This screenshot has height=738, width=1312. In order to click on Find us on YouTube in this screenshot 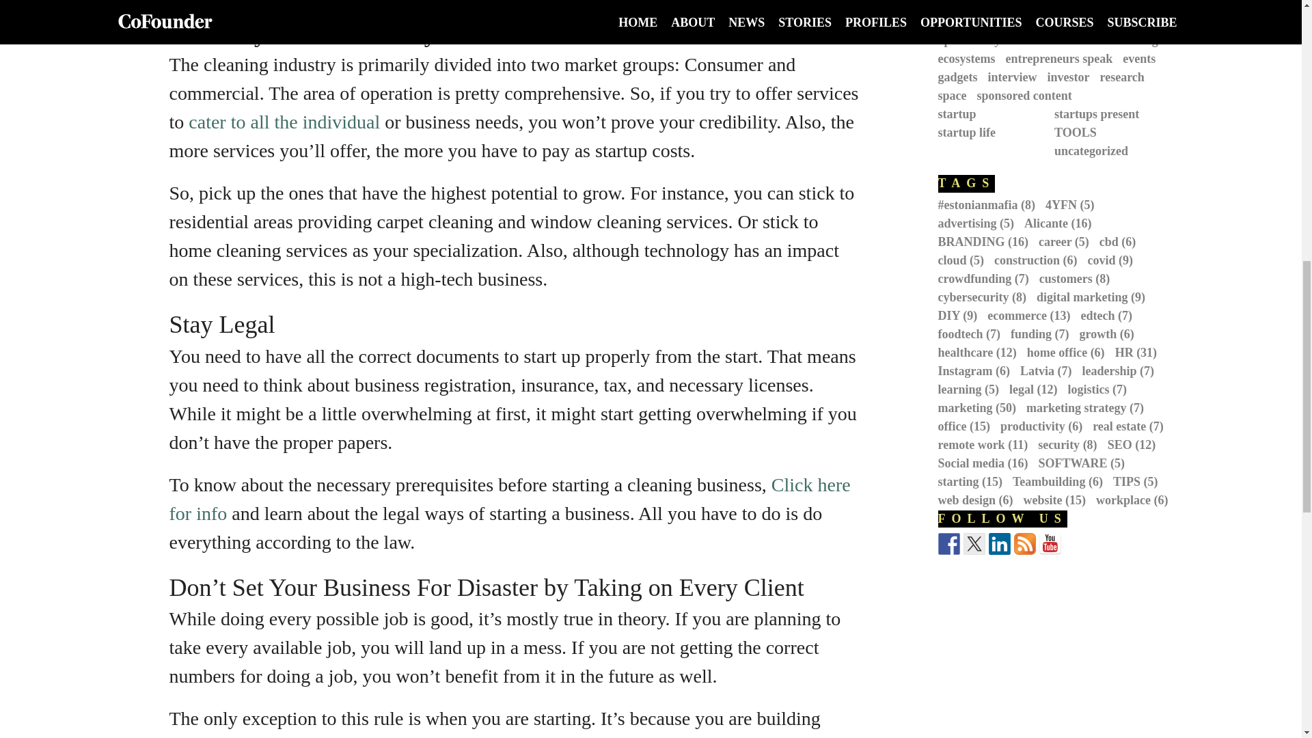, I will do `click(1050, 544)`.